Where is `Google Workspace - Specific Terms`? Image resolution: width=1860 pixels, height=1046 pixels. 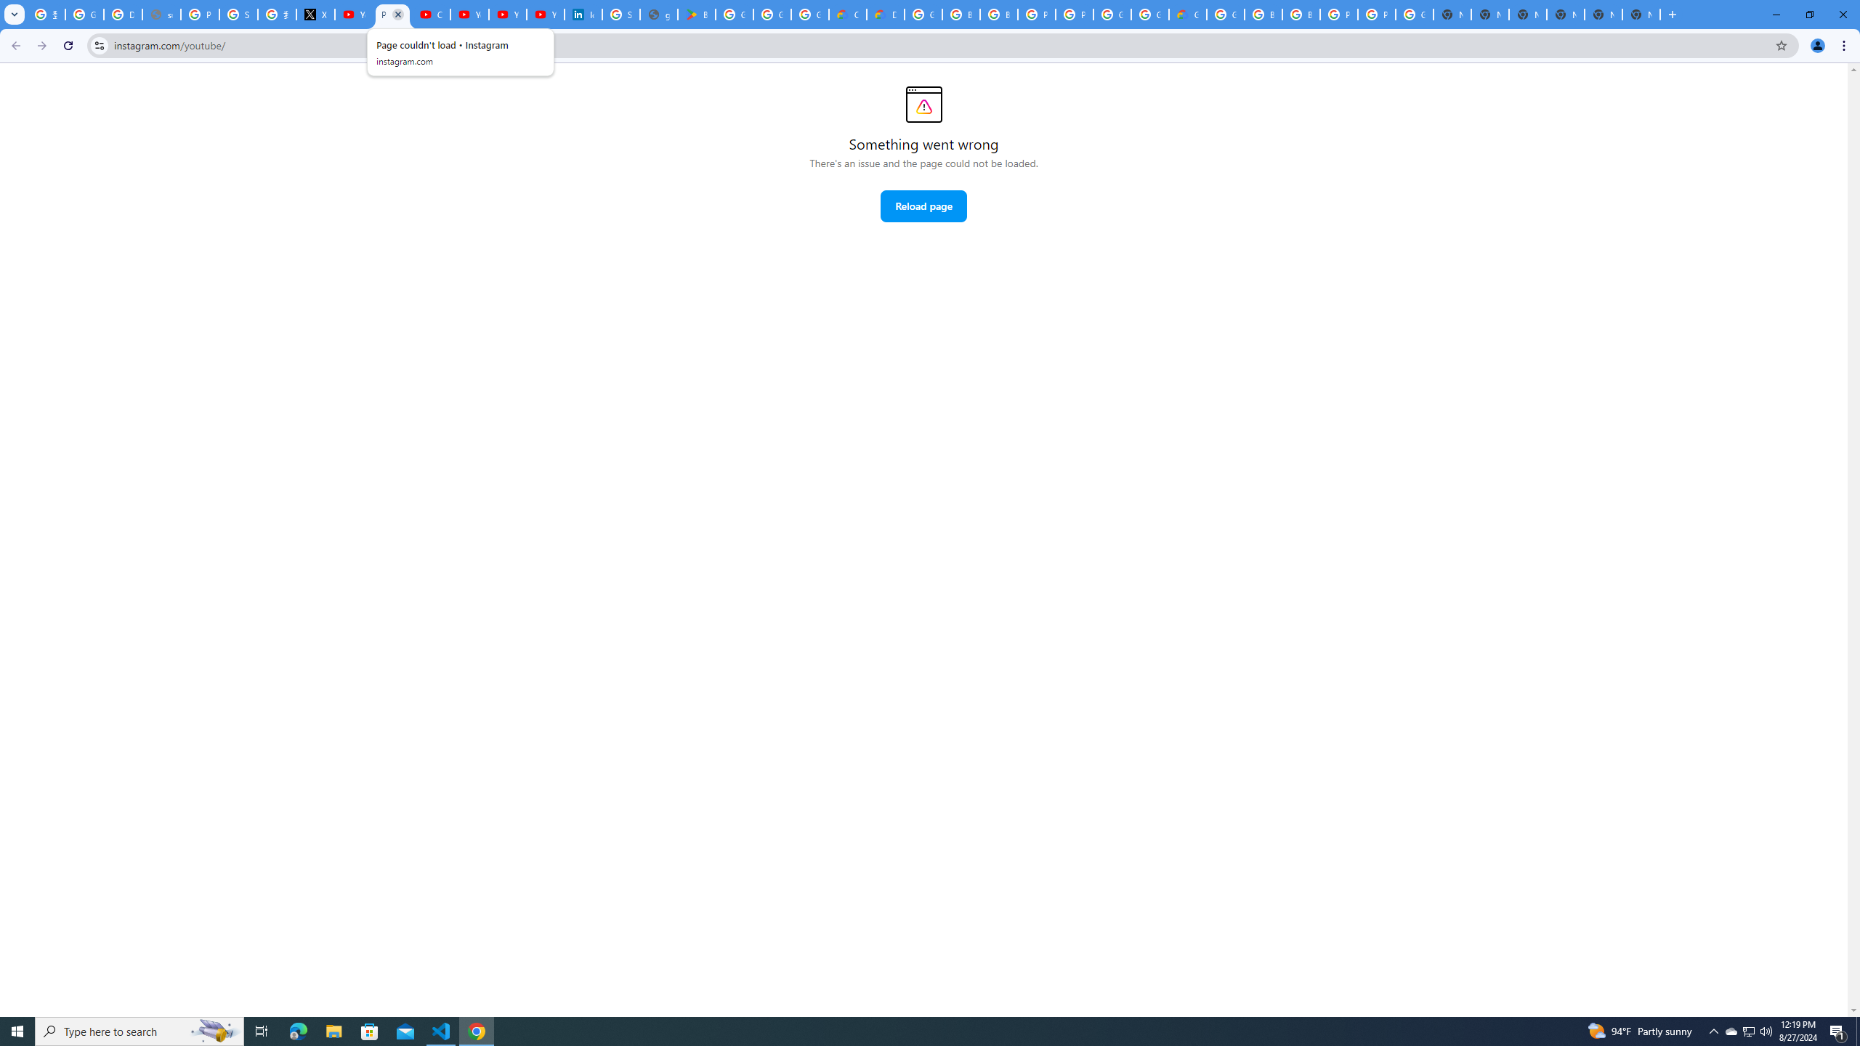 Google Workspace - Specific Terms is located at coordinates (809, 15).